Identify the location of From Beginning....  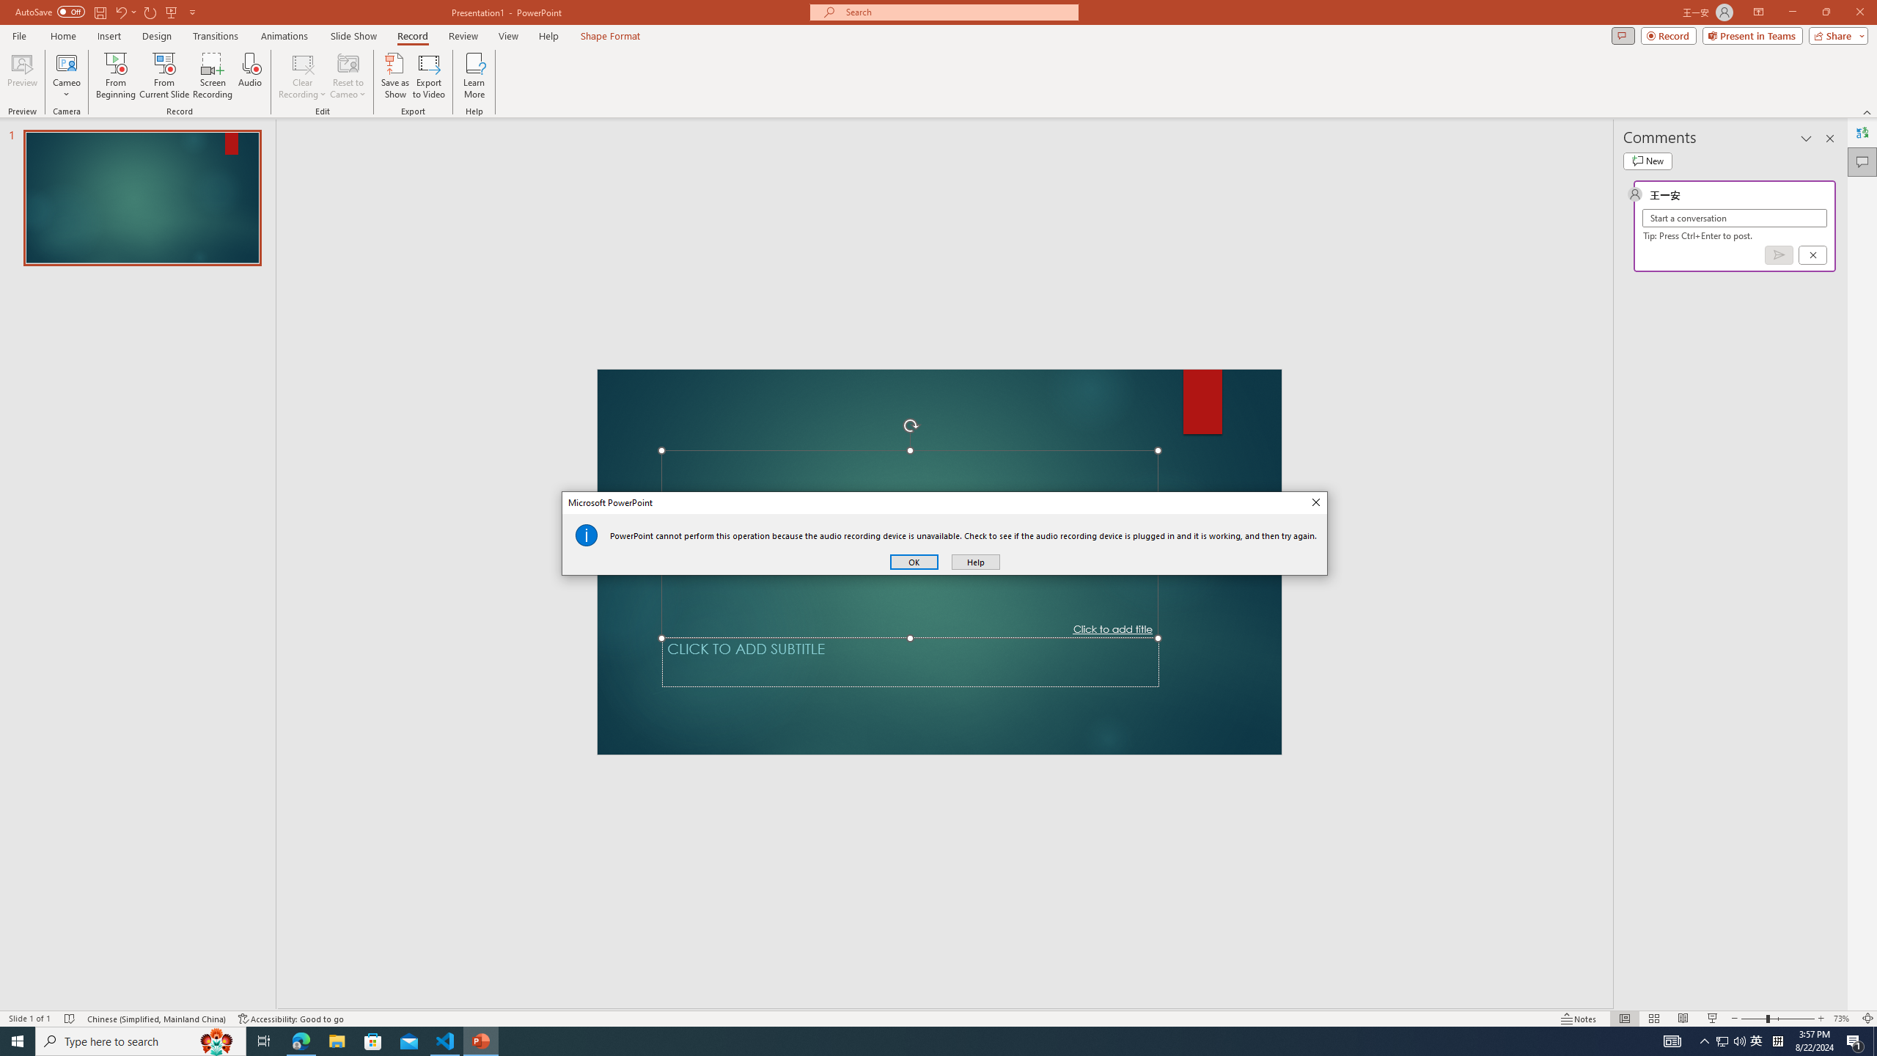
(115, 76).